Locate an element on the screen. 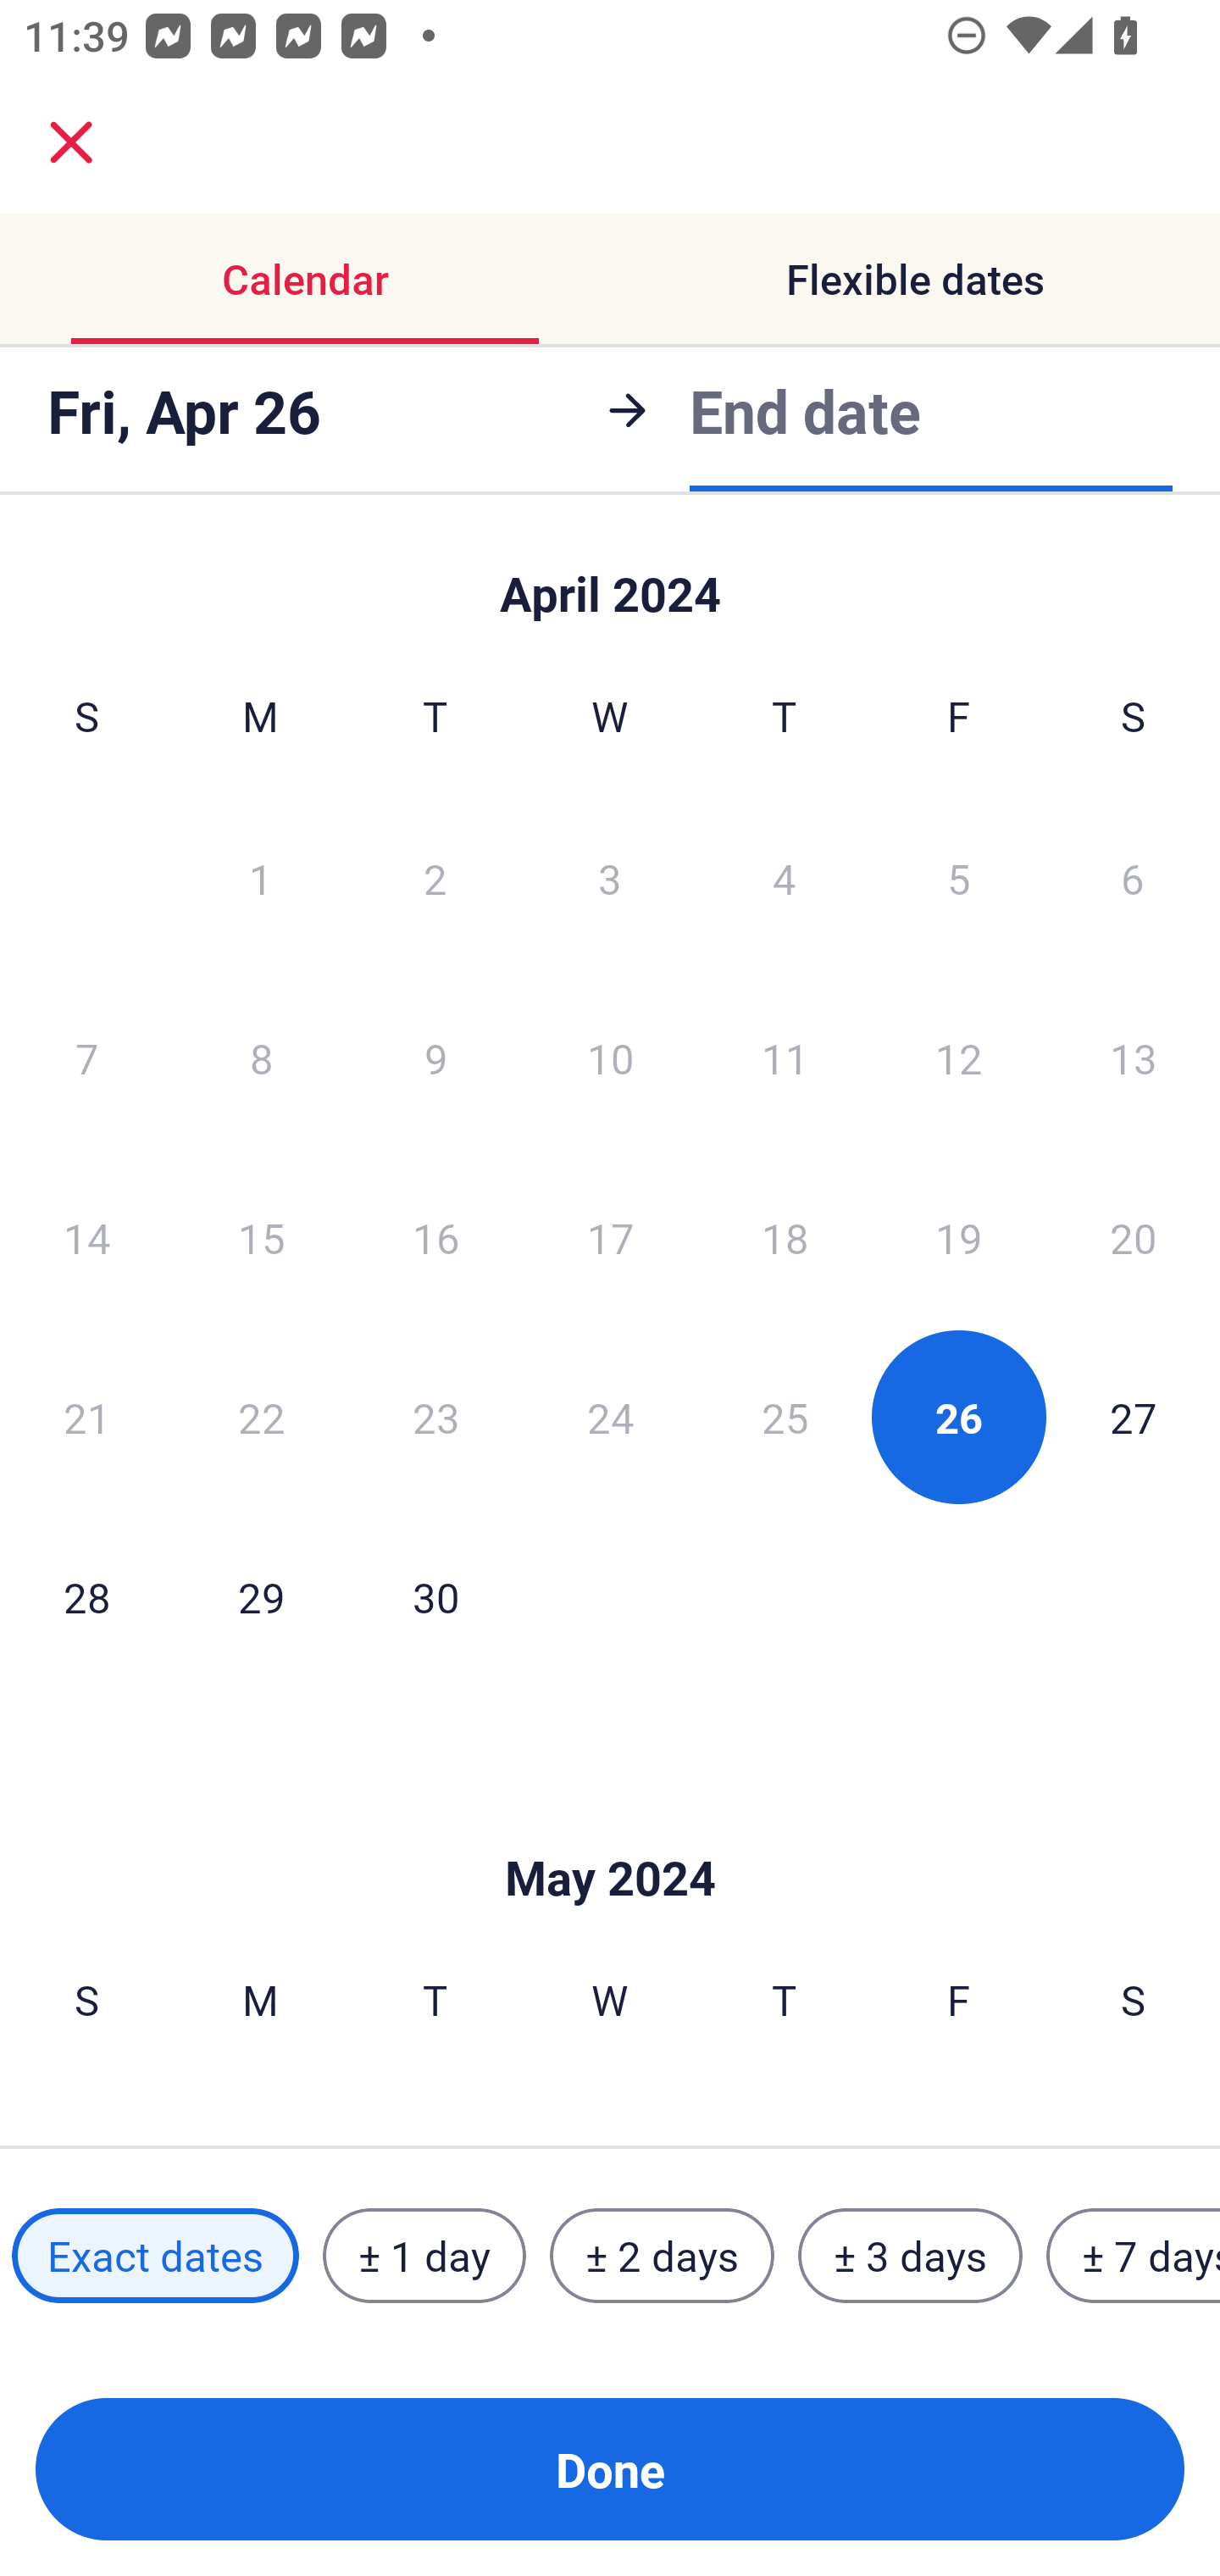 The image size is (1220, 2576). Flexible dates is located at coordinates (915, 280).